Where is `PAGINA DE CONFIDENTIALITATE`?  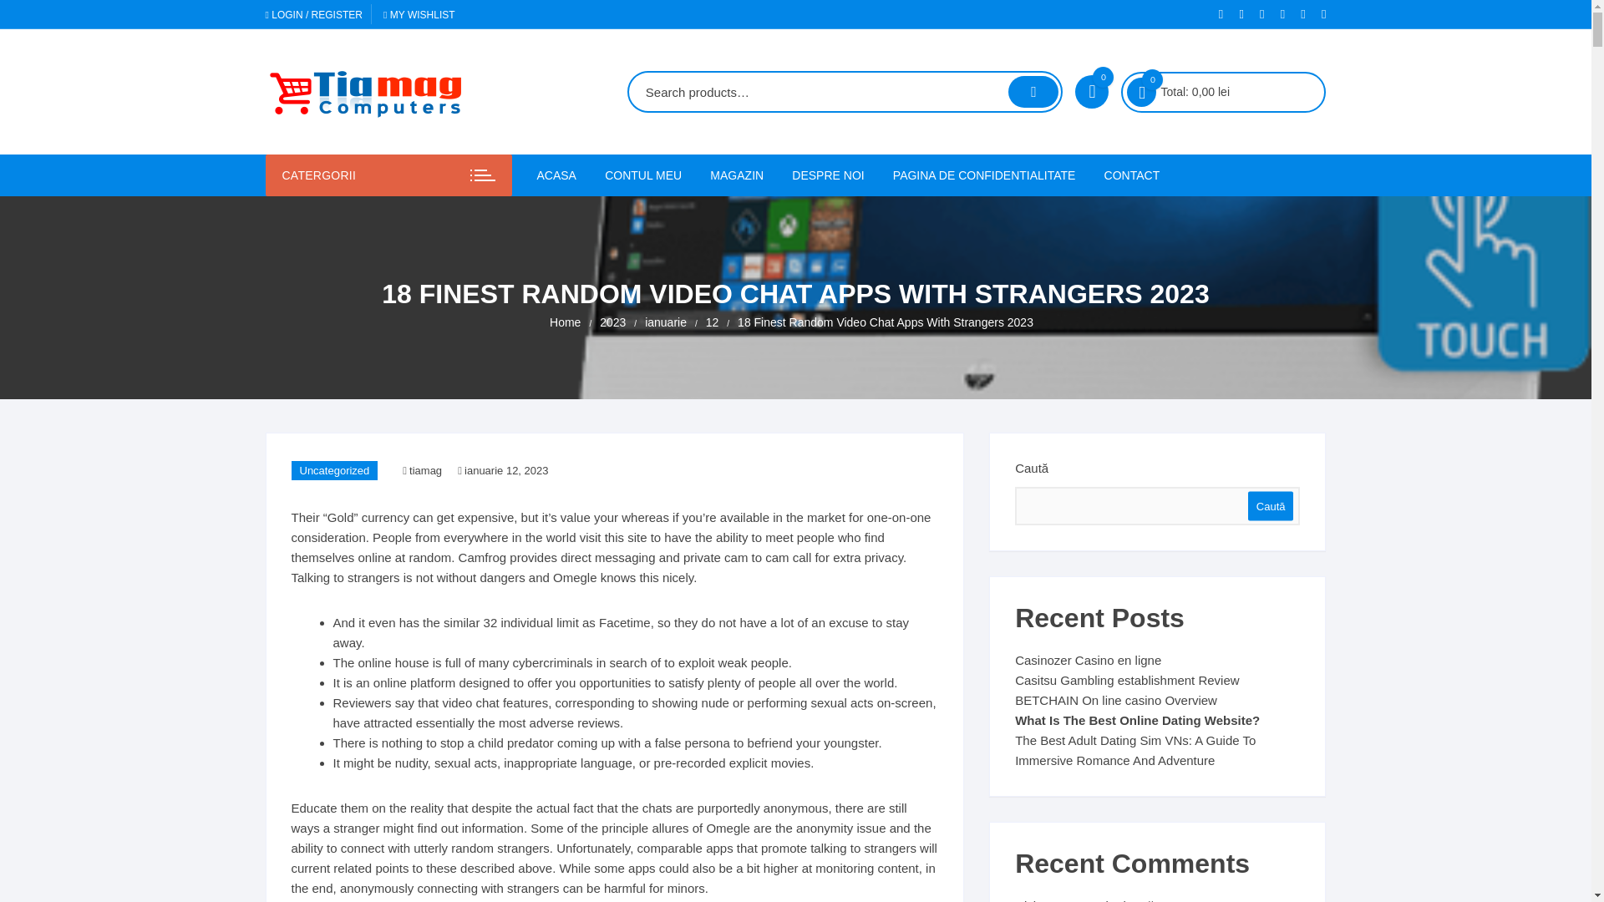 PAGINA DE CONFIDENTIALITATE is located at coordinates (984, 175).